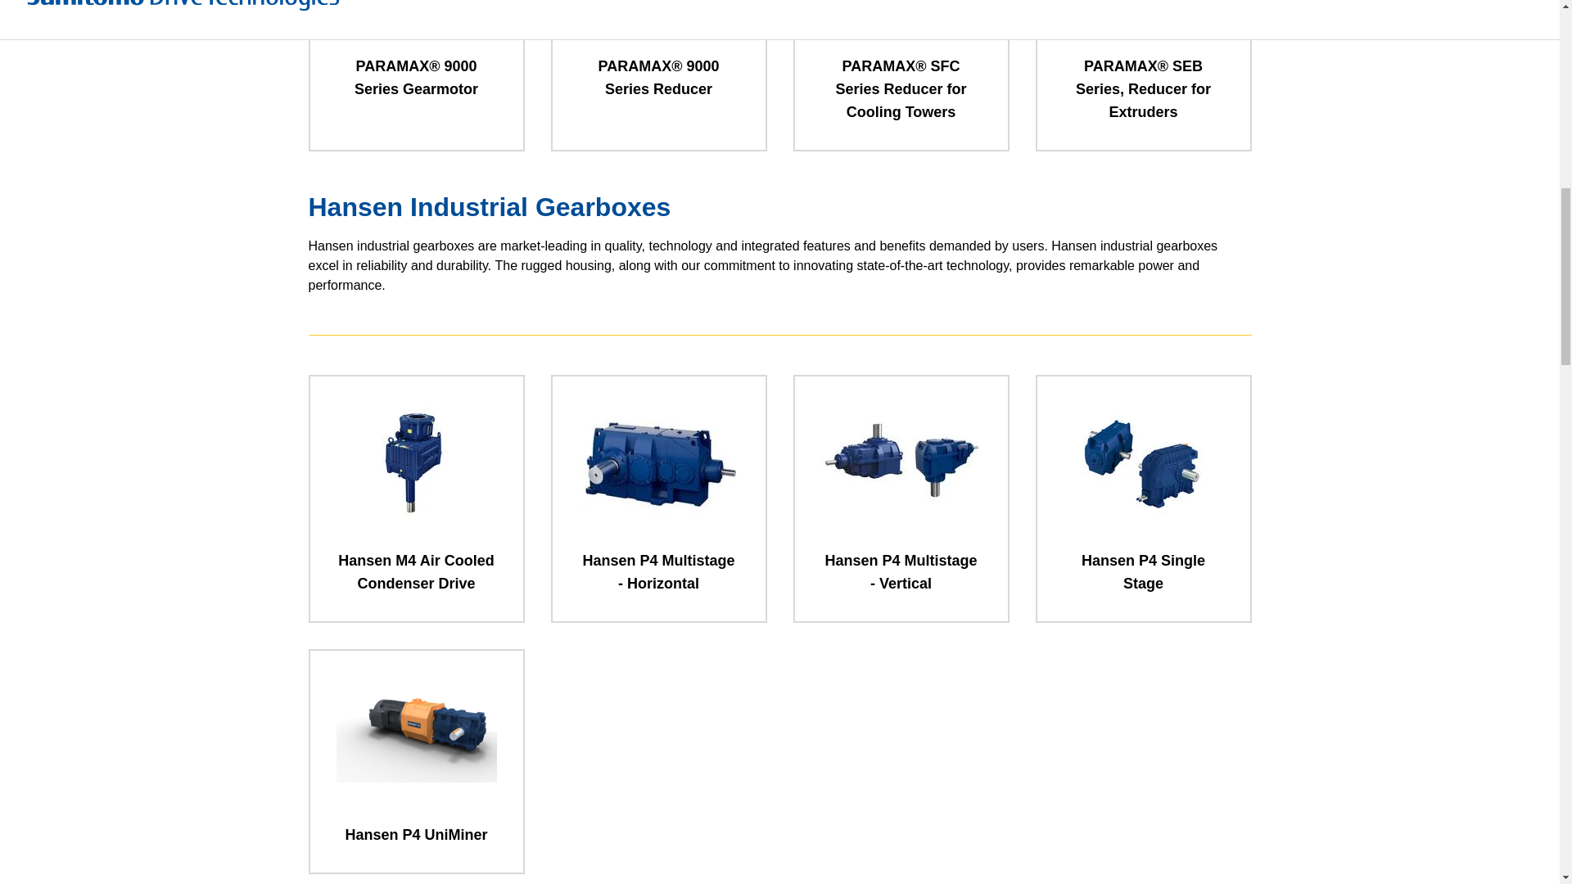 The width and height of the screenshot is (1572, 884). What do you see at coordinates (1142, 463) in the screenshot?
I see `web  june 2018 - 750x525` at bounding box center [1142, 463].